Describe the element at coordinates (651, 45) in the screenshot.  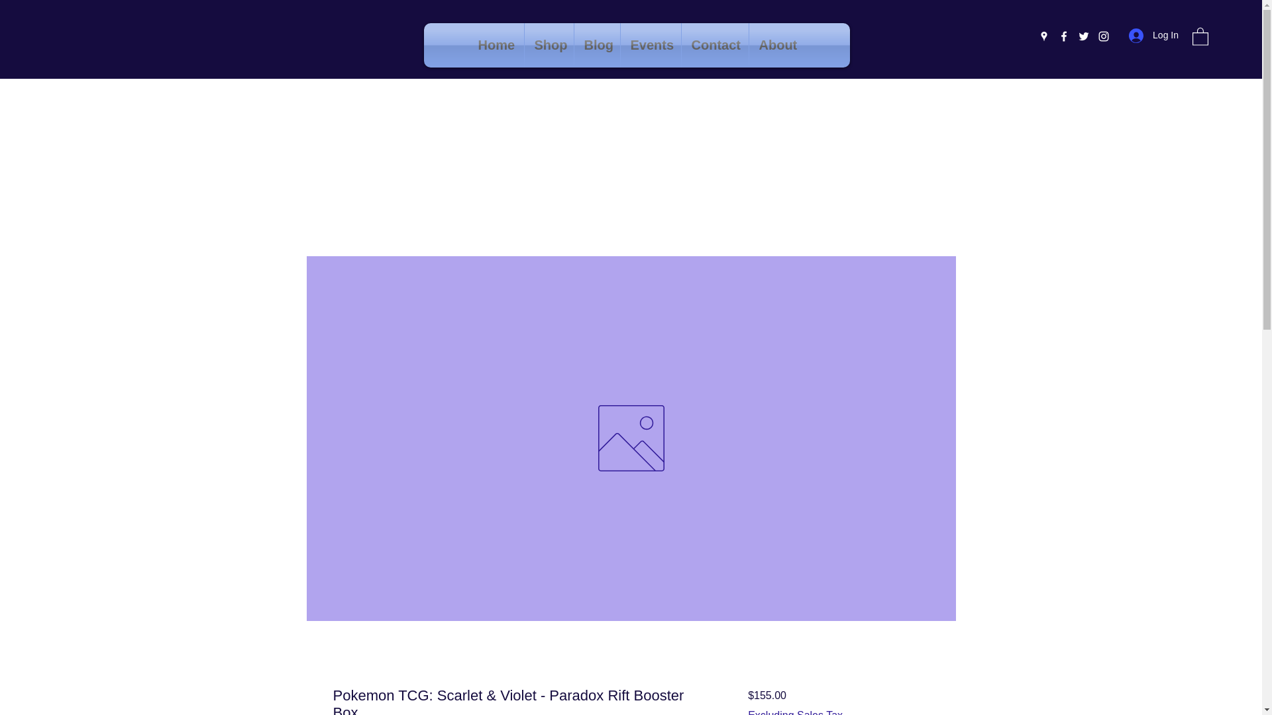
I see `Events` at that location.